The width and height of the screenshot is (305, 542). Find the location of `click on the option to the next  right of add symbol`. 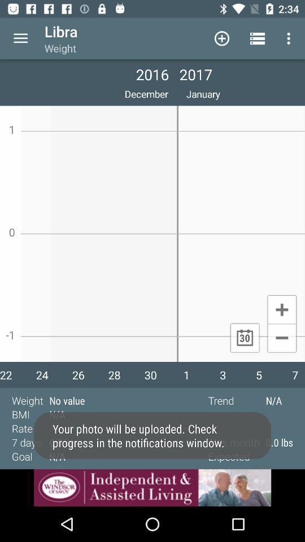

click on the option to the next  right of add symbol is located at coordinates (258, 38).